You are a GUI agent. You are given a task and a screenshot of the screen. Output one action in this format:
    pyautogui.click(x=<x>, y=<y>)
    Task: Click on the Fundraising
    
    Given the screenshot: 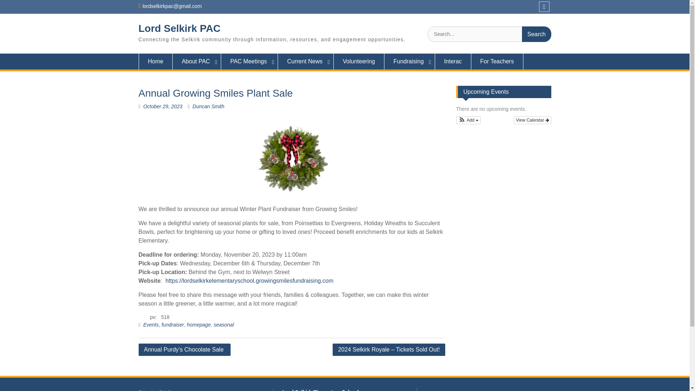 What is the action you would take?
    pyautogui.click(x=409, y=62)
    